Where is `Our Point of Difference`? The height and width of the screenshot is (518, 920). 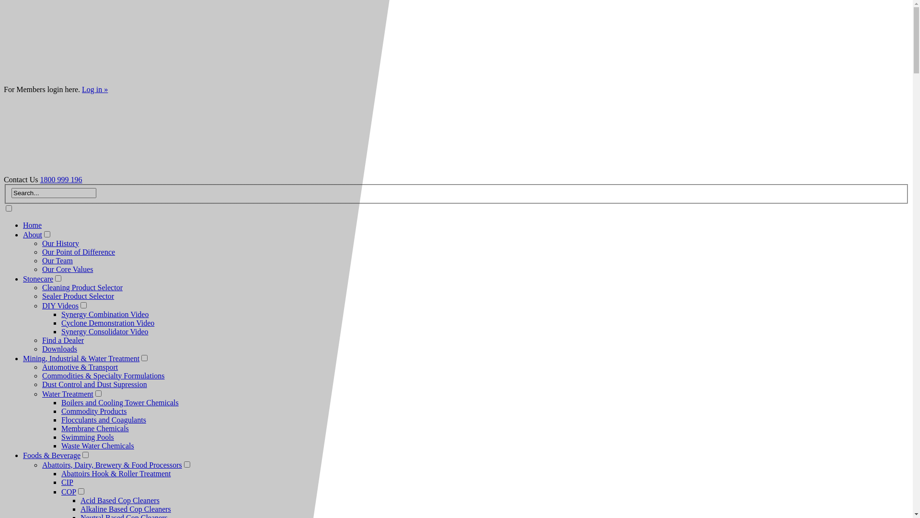 Our Point of Difference is located at coordinates (79, 252).